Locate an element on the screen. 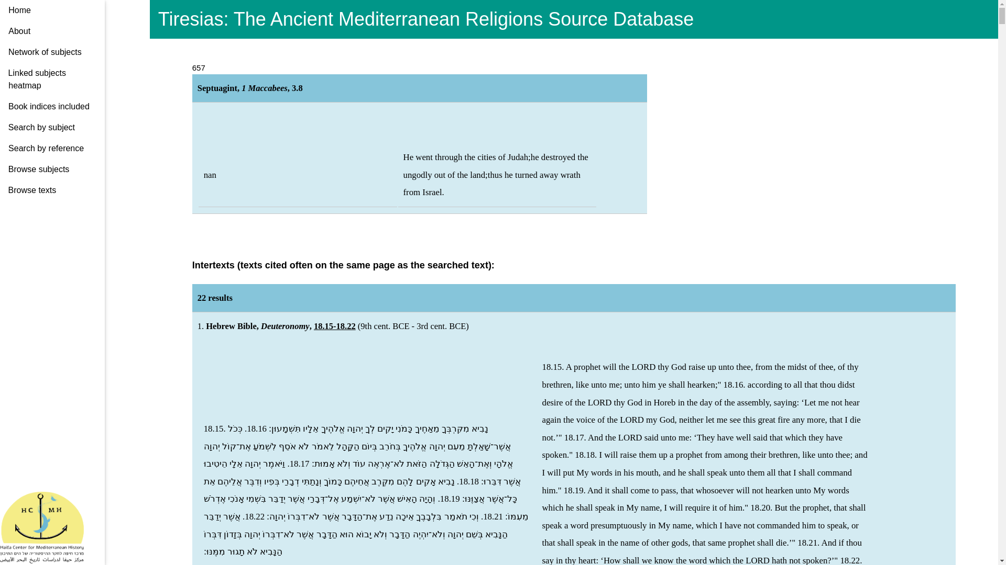  18.15-18.22 is located at coordinates (335, 326).